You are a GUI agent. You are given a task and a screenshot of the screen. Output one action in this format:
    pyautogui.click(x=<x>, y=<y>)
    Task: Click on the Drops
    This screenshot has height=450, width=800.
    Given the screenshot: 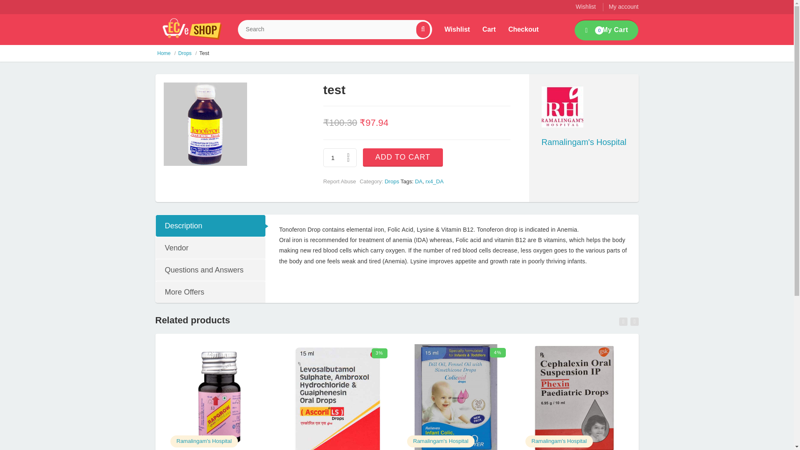 What is the action you would take?
    pyautogui.click(x=185, y=53)
    